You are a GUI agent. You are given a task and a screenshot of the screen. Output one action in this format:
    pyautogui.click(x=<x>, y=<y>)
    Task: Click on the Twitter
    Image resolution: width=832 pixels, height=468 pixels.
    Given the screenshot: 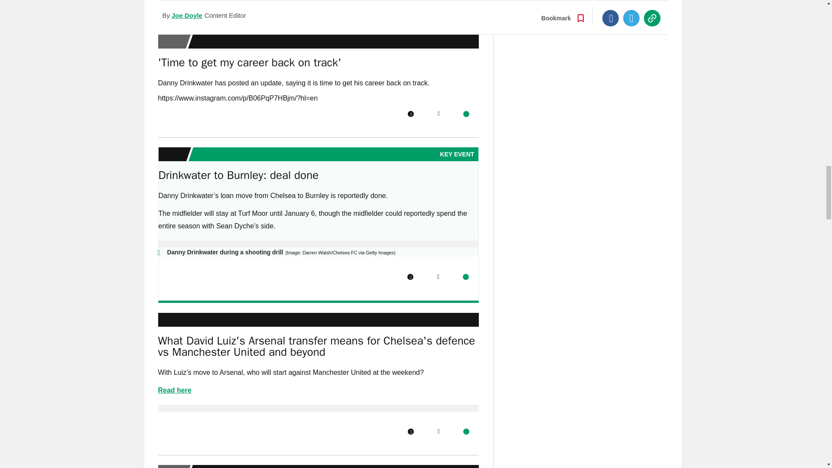 What is the action you would take?
    pyautogui.click(x=439, y=2)
    